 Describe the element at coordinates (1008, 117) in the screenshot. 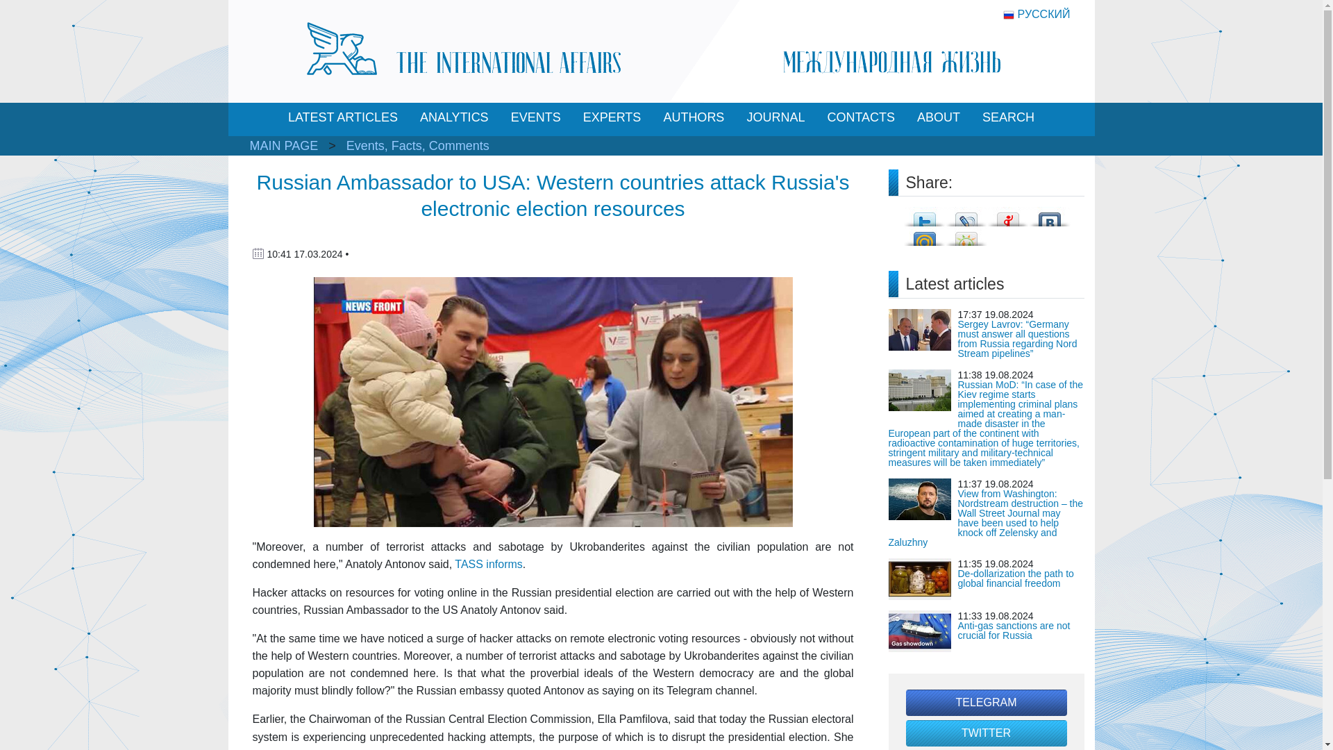

I see `SEARCH` at that location.